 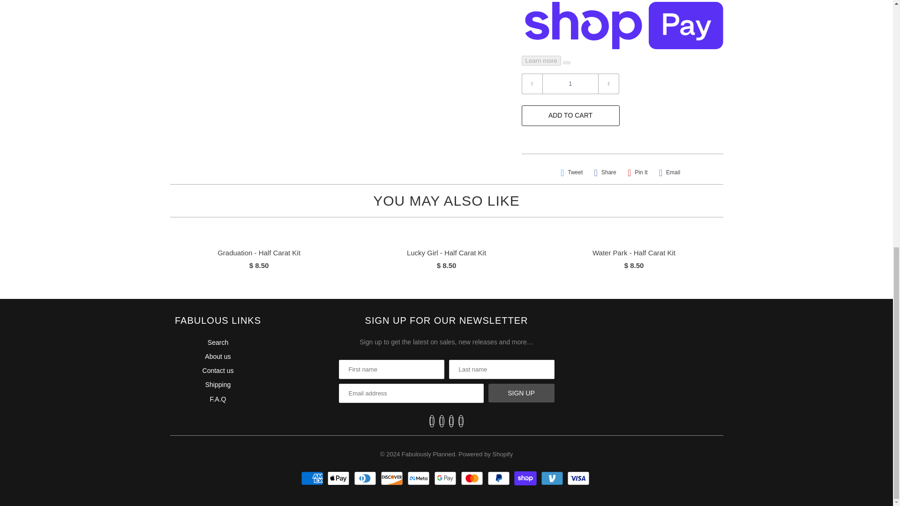 I want to click on Mastercard, so click(x=473, y=478).